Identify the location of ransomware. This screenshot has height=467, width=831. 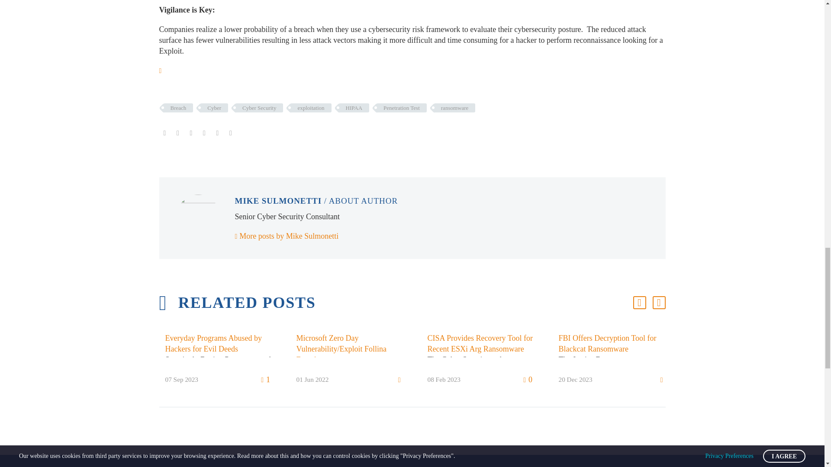
(454, 108).